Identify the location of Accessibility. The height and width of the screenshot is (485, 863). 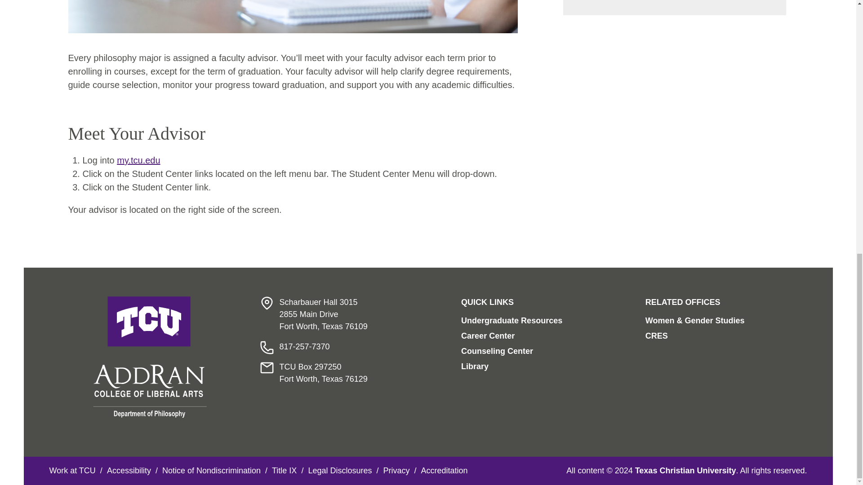
(129, 471).